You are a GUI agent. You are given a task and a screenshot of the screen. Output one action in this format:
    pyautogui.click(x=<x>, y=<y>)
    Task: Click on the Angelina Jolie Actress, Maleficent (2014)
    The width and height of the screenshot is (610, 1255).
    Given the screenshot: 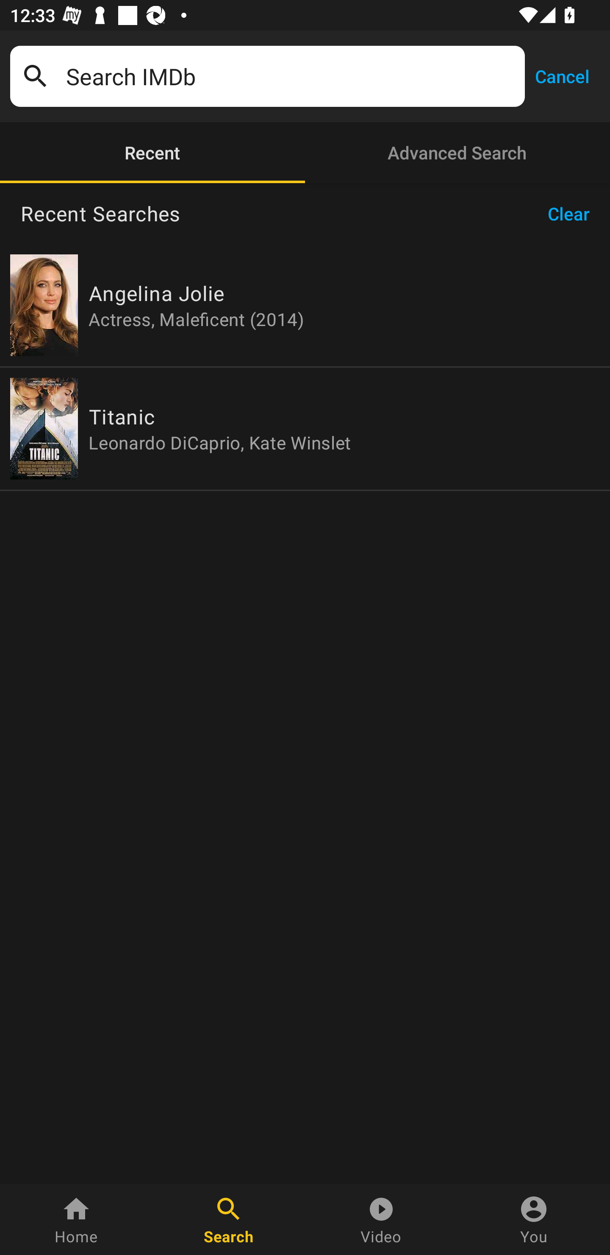 What is the action you would take?
    pyautogui.click(x=305, y=305)
    